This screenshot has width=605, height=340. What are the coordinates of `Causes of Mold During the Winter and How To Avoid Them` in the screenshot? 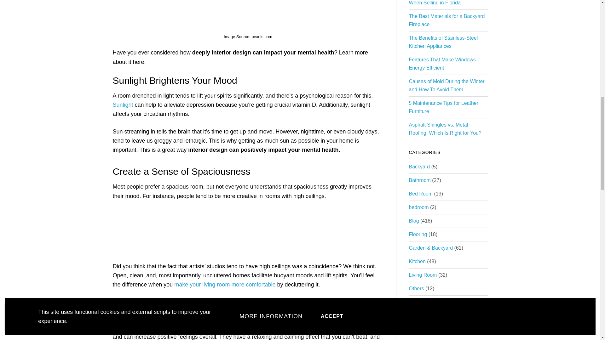 It's located at (447, 85).